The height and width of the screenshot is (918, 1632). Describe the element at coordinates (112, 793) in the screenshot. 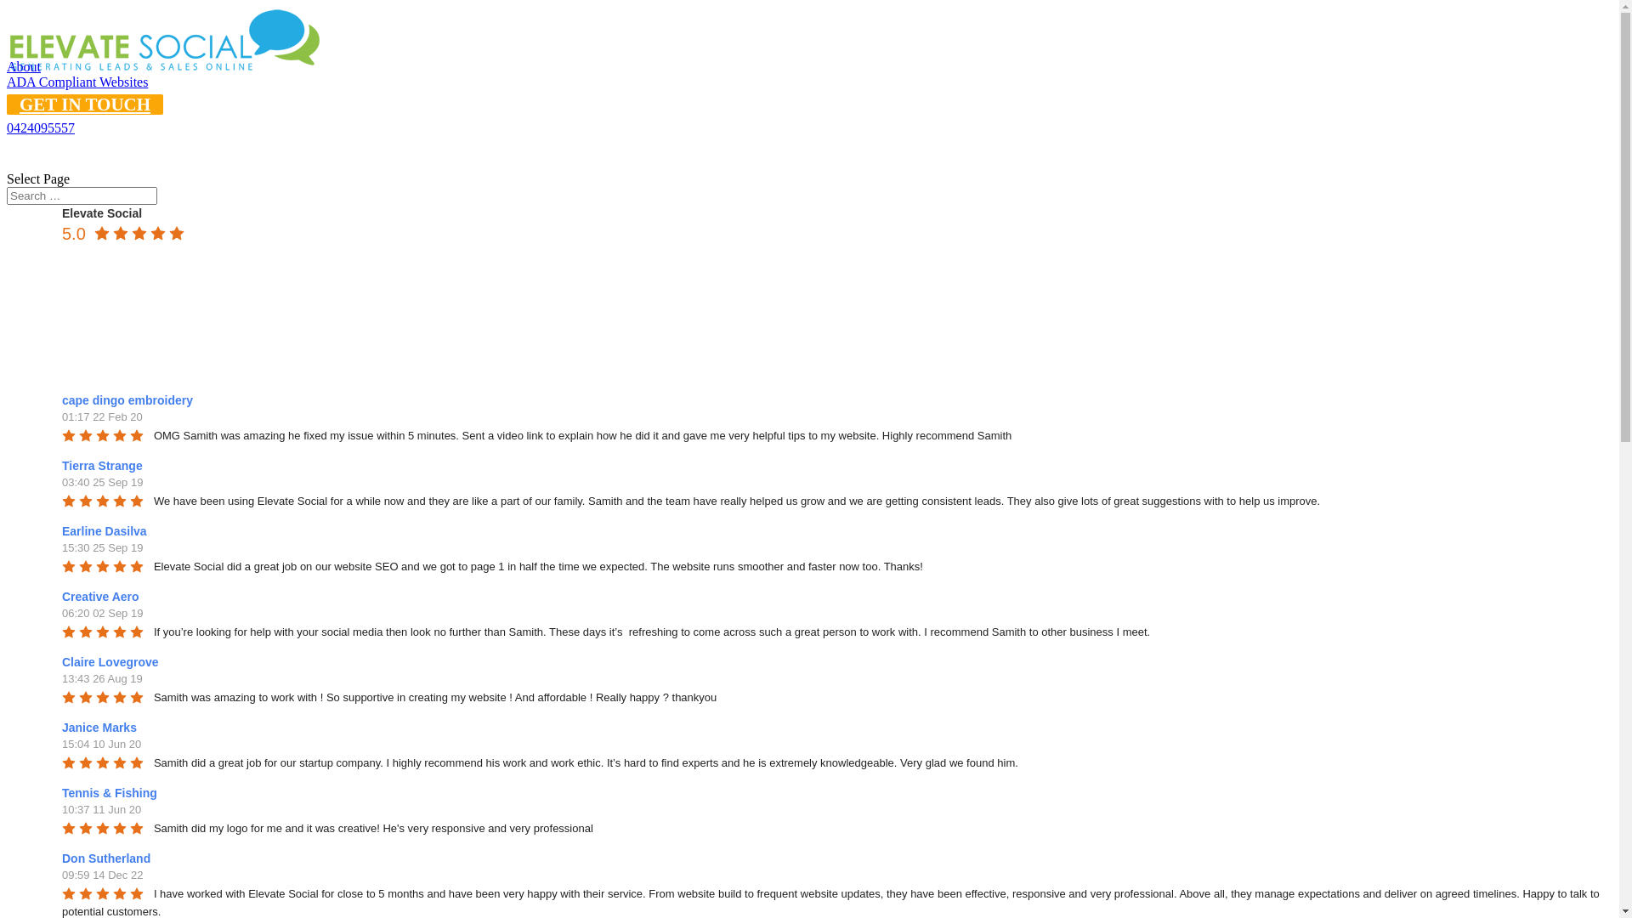

I see `Tennis & Fishing` at that location.